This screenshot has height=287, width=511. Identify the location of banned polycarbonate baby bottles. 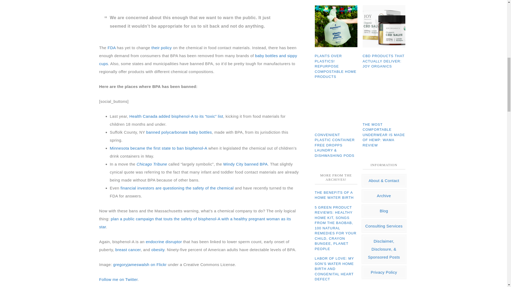
(179, 132).